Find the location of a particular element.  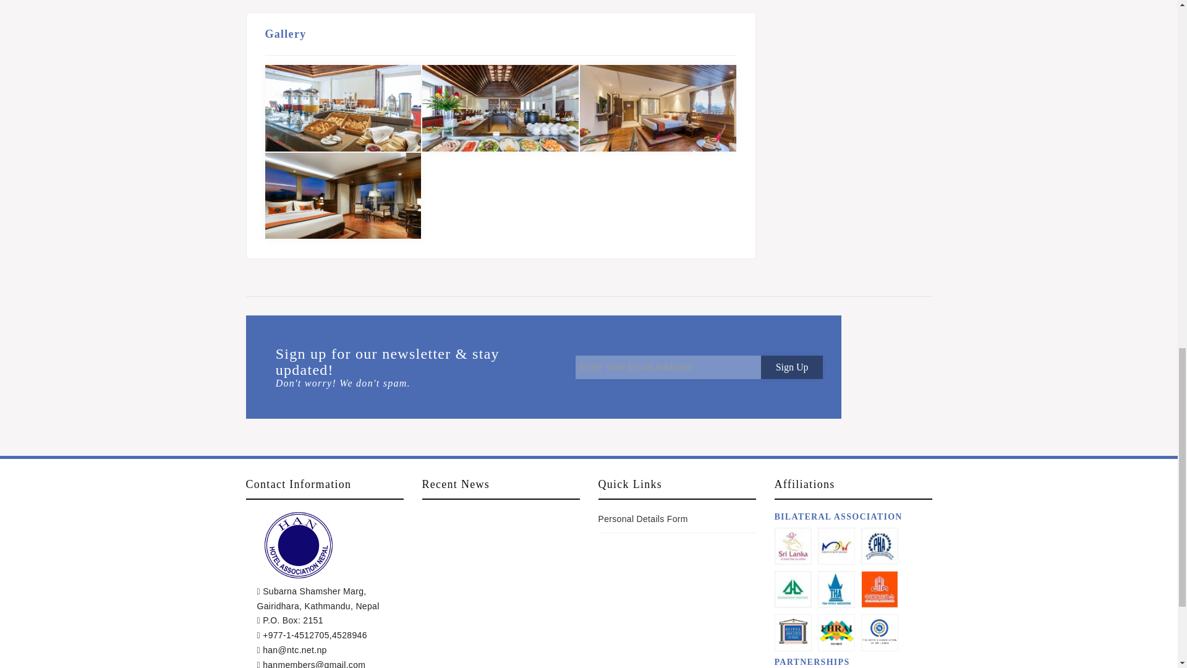

Malaysian Association Of Hotel is located at coordinates (836, 546).